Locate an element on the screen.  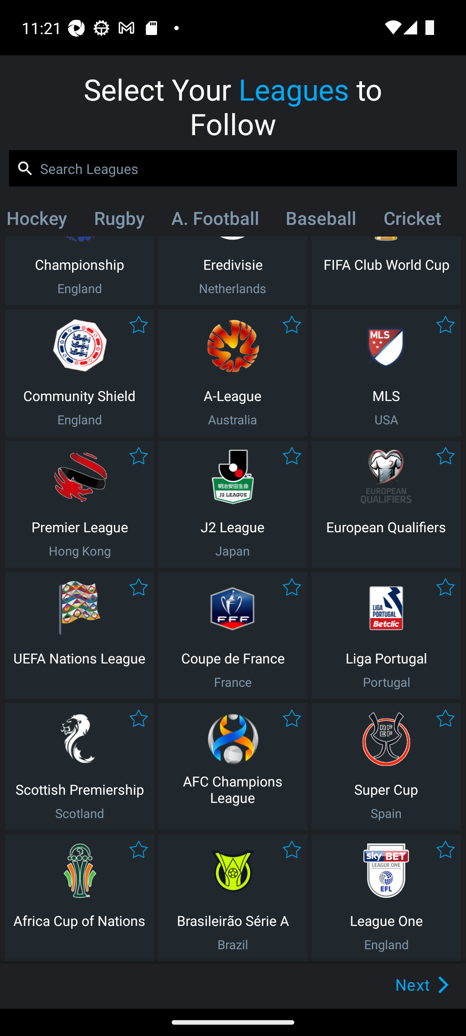
Hockey is located at coordinates (41, 221).